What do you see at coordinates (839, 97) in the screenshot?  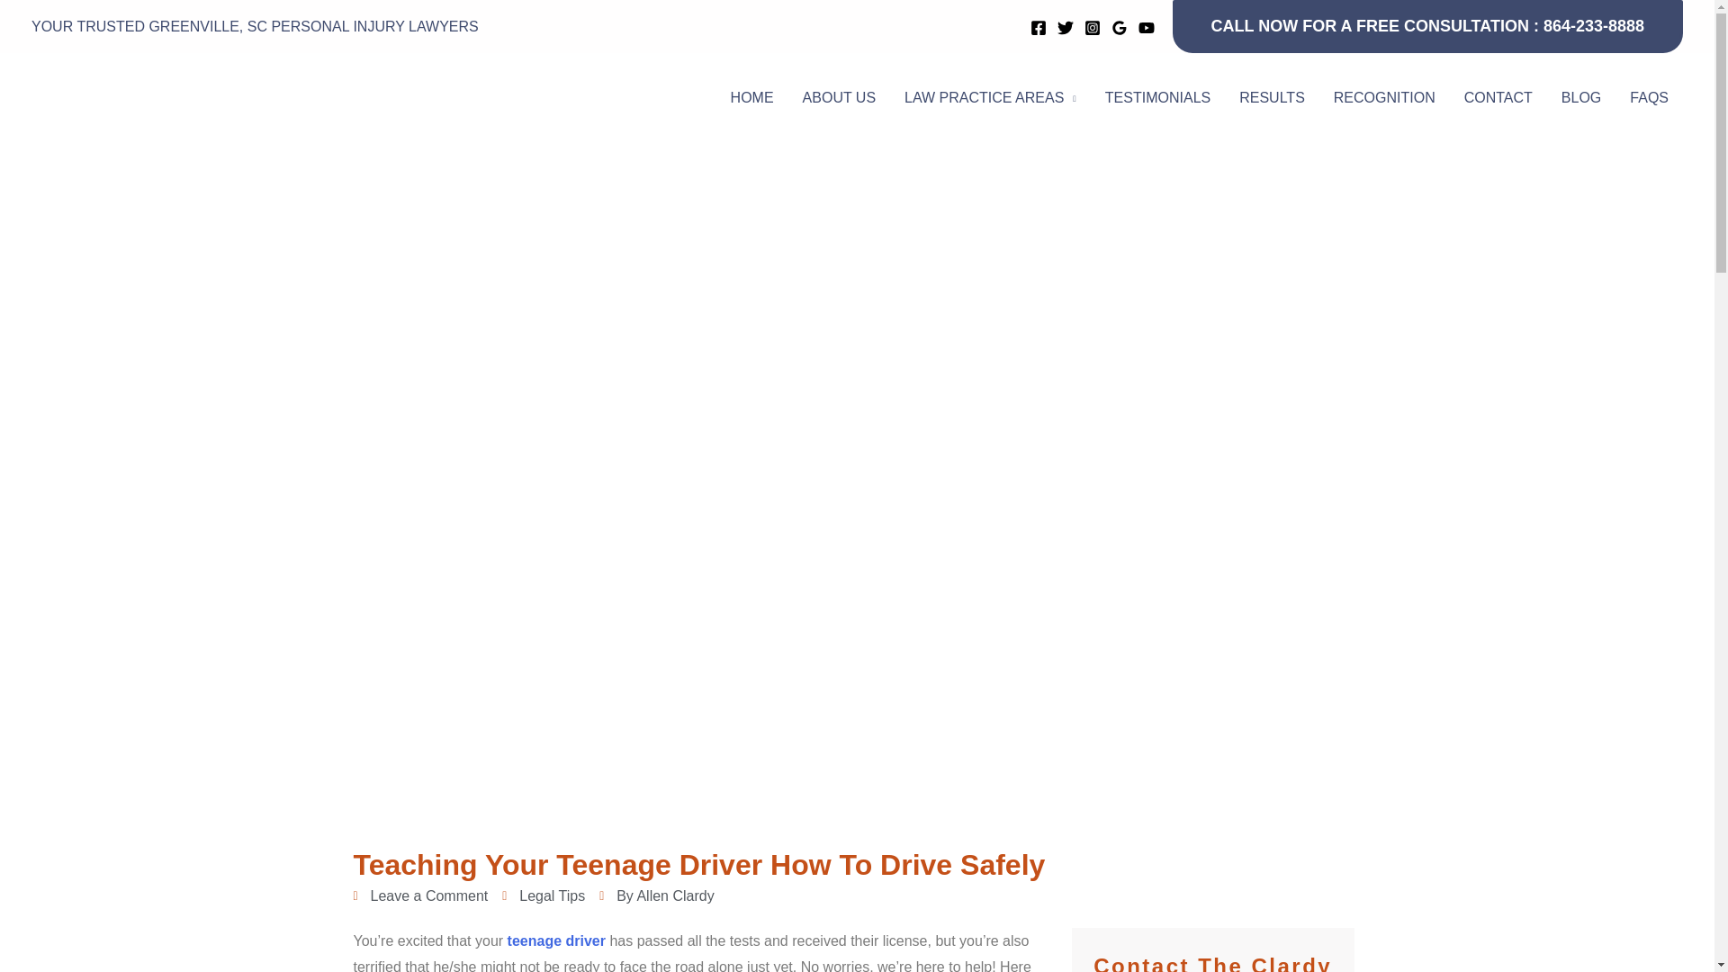 I see `ABOUT US` at bounding box center [839, 97].